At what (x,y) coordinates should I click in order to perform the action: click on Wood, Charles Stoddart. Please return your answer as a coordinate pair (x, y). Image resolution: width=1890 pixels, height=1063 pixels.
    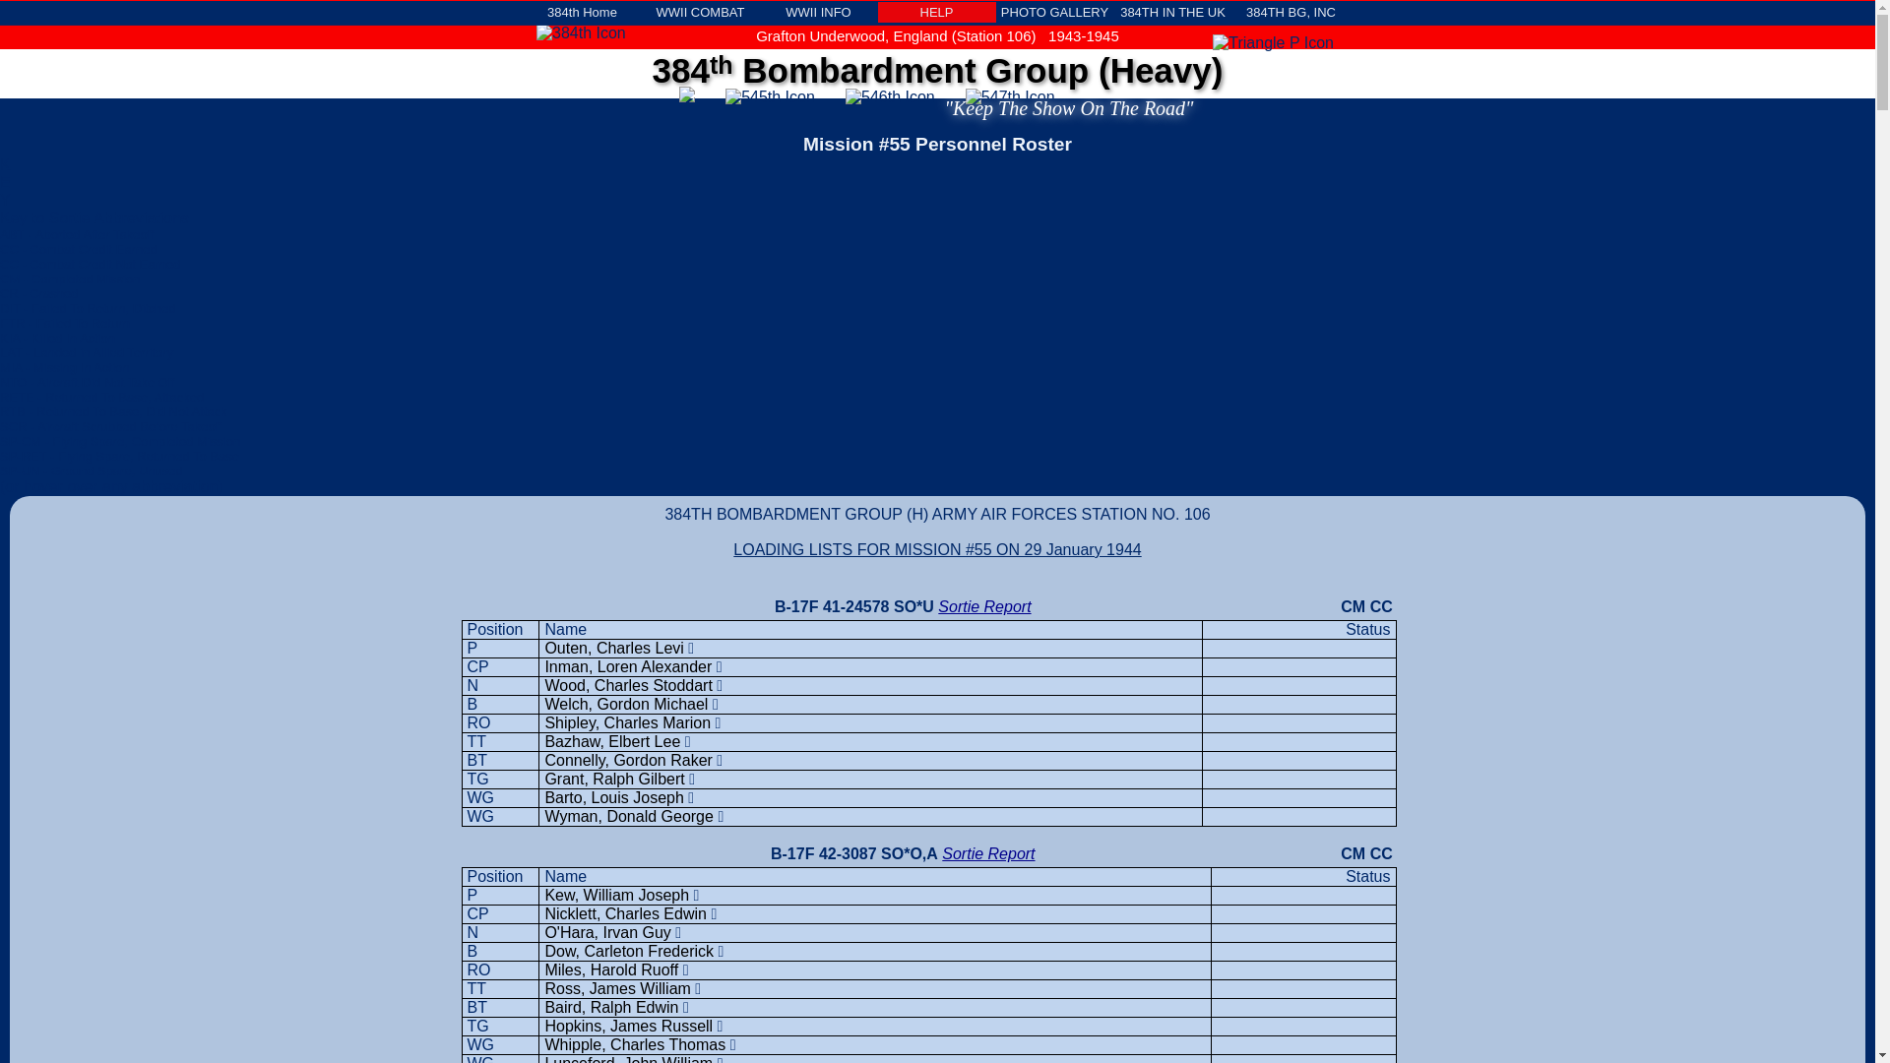
    Looking at the image, I should click on (628, 685).